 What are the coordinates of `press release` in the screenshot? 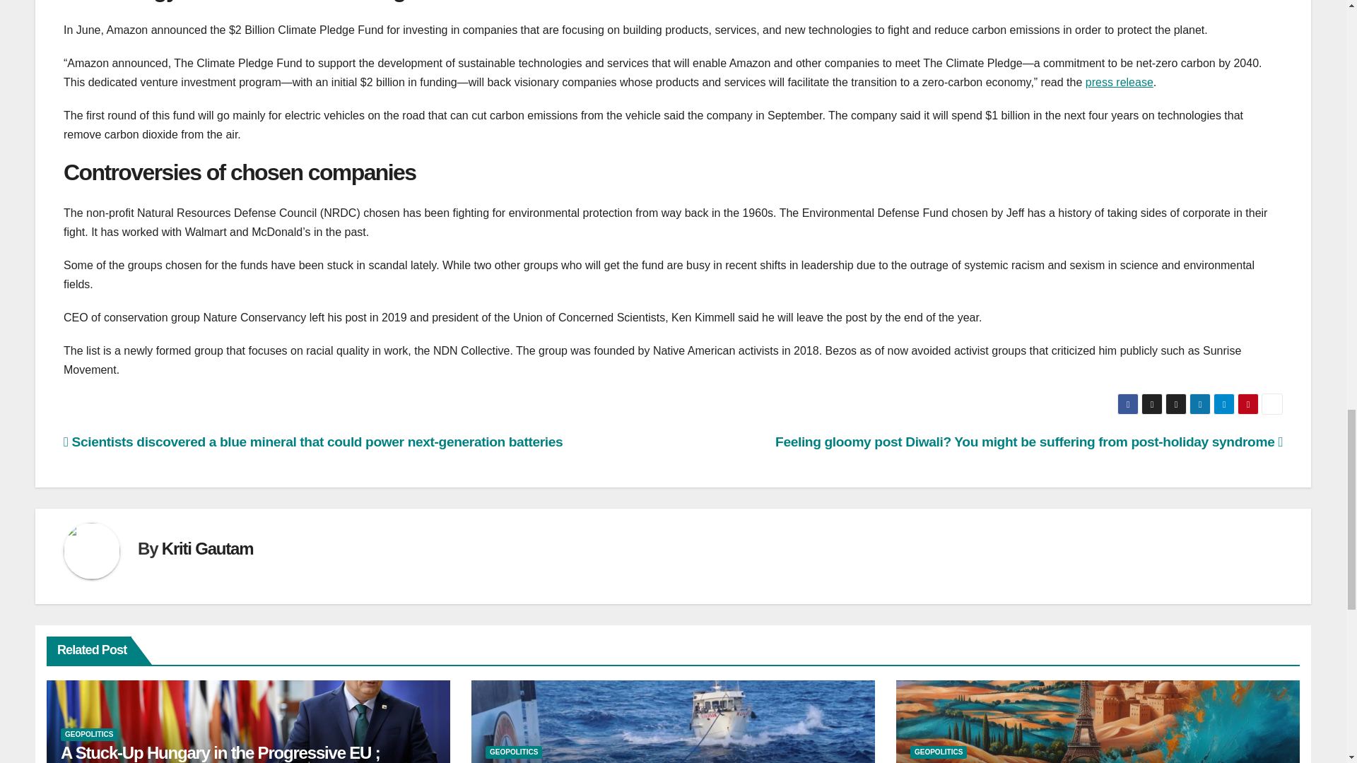 It's located at (1120, 82).